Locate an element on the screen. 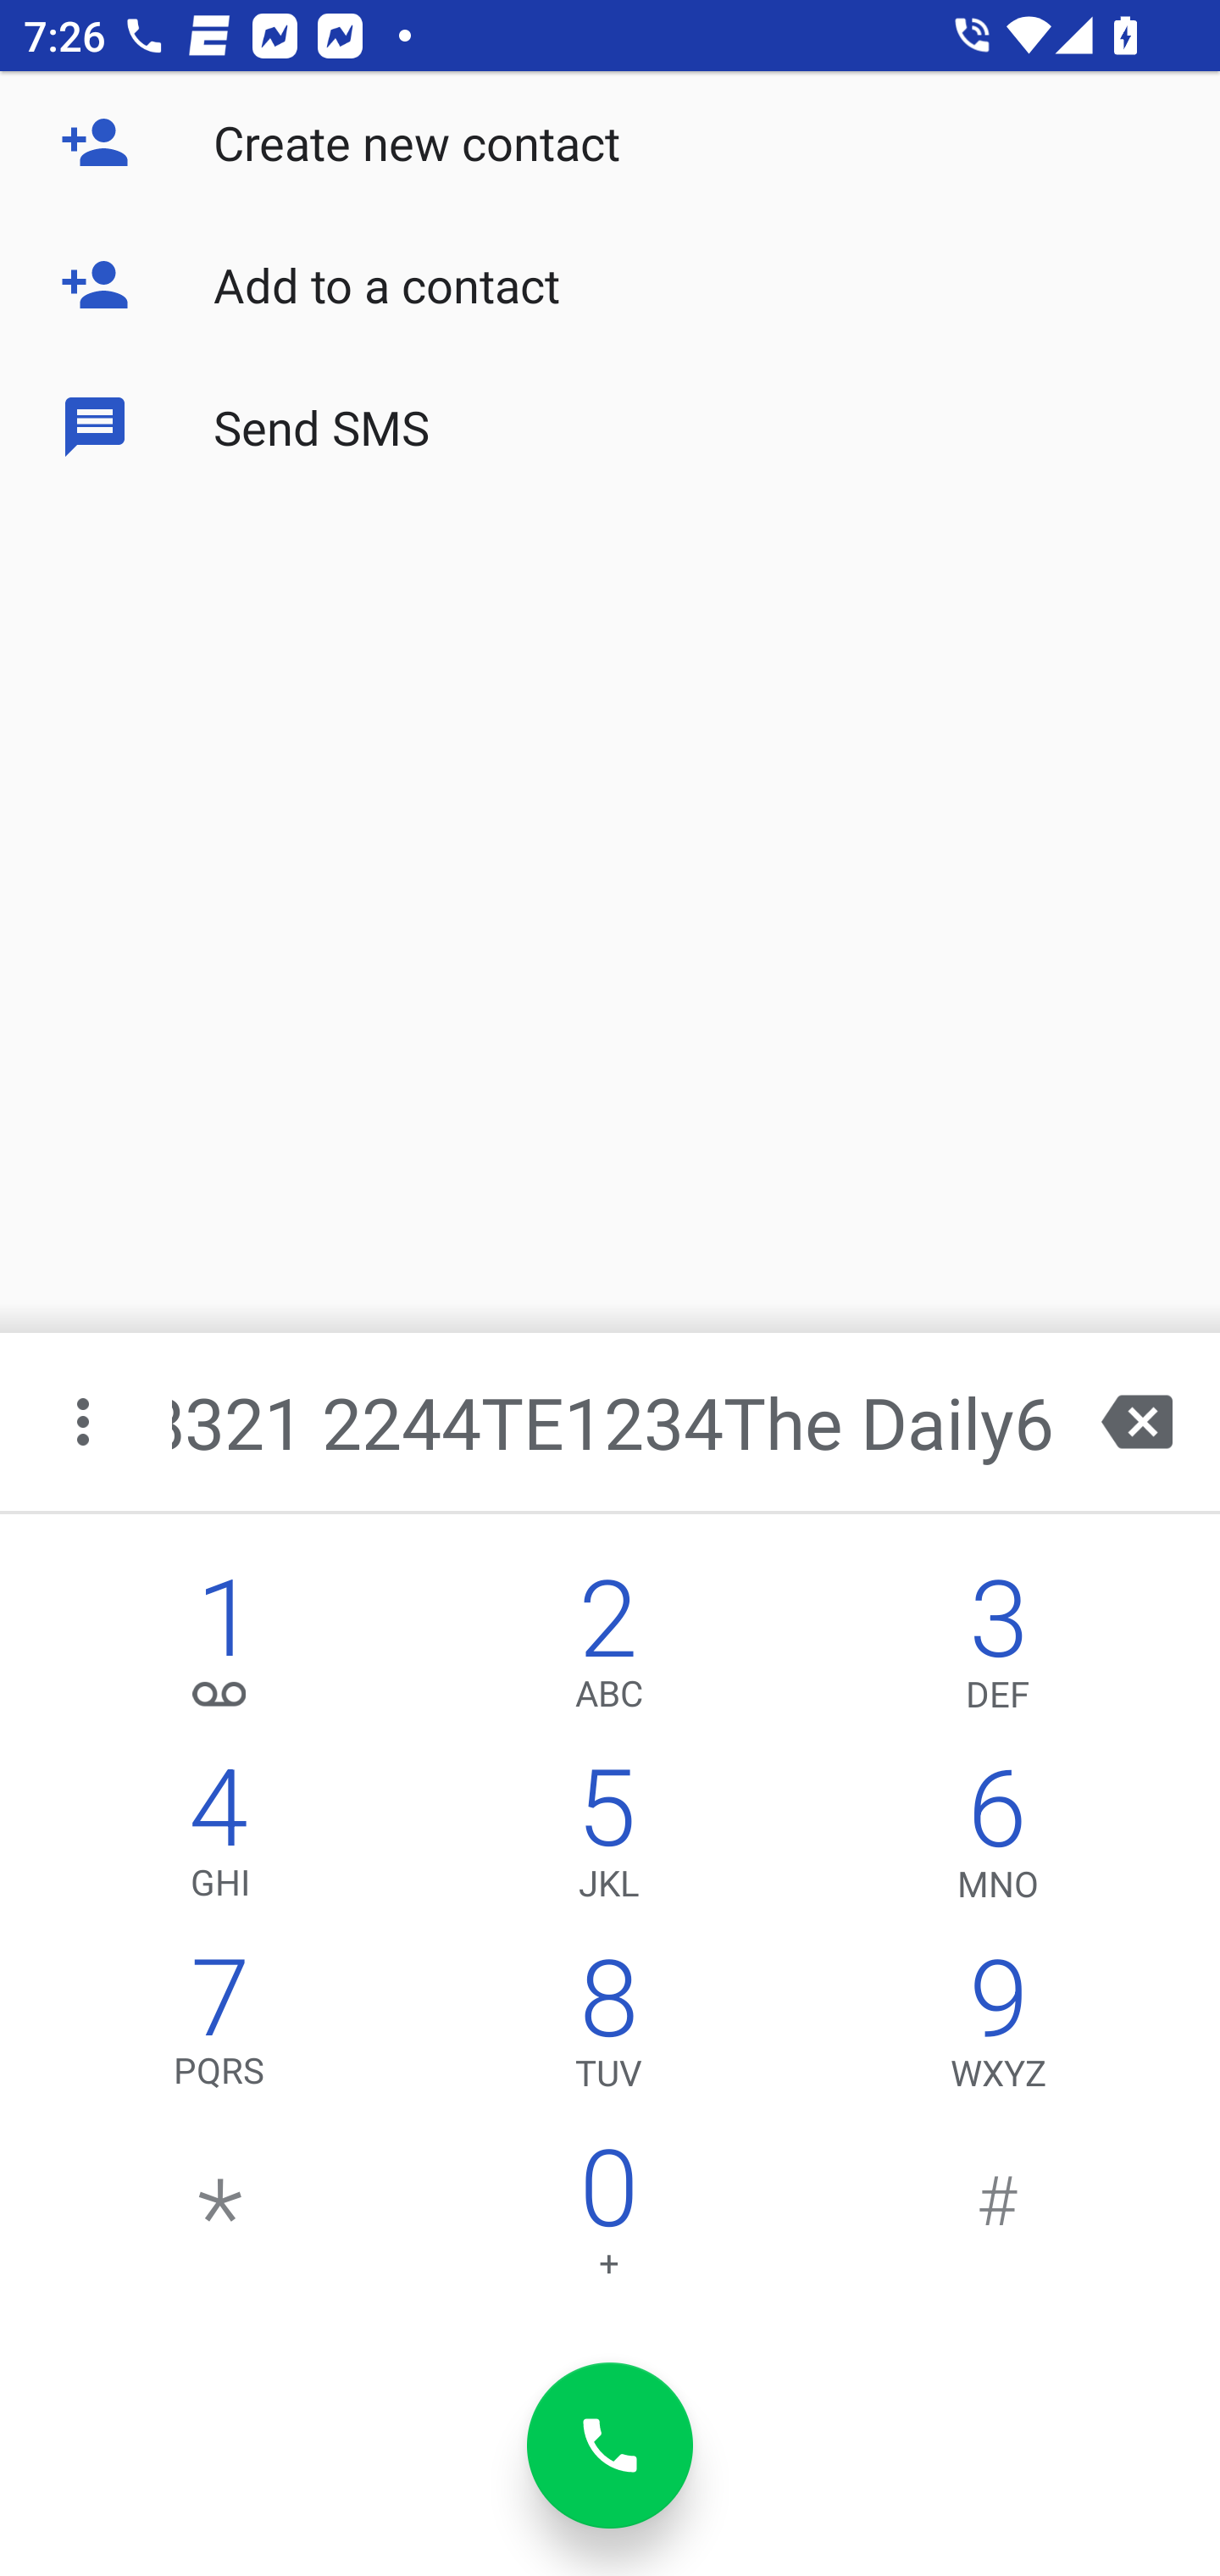  2,ABC 2 ABC is located at coordinates (608, 1651).